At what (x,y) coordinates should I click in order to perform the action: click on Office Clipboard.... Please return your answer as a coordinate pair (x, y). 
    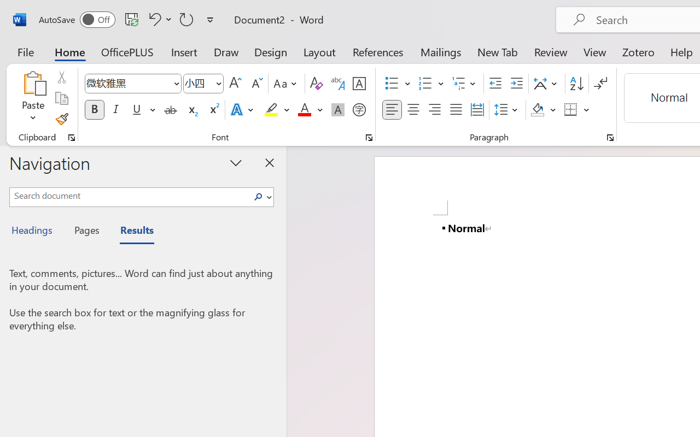
    Looking at the image, I should click on (72, 138).